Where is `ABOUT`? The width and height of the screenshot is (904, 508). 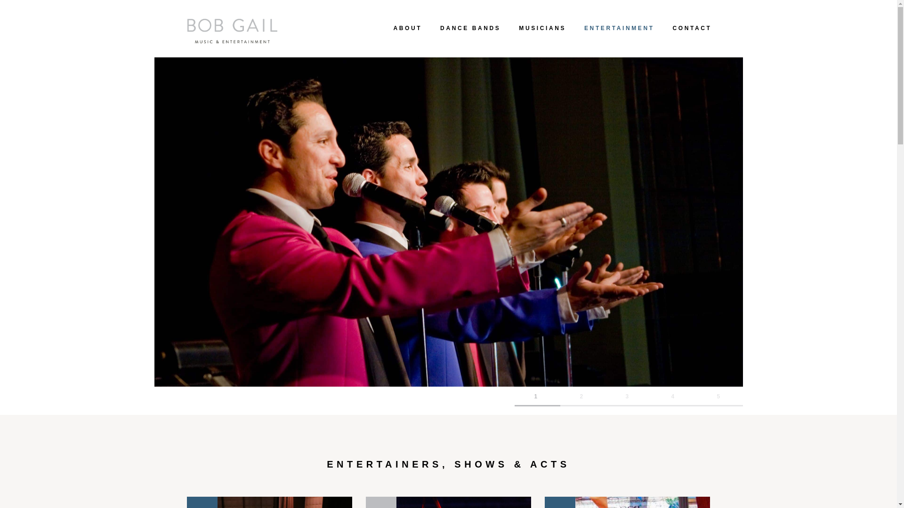 ABOUT is located at coordinates (408, 28).